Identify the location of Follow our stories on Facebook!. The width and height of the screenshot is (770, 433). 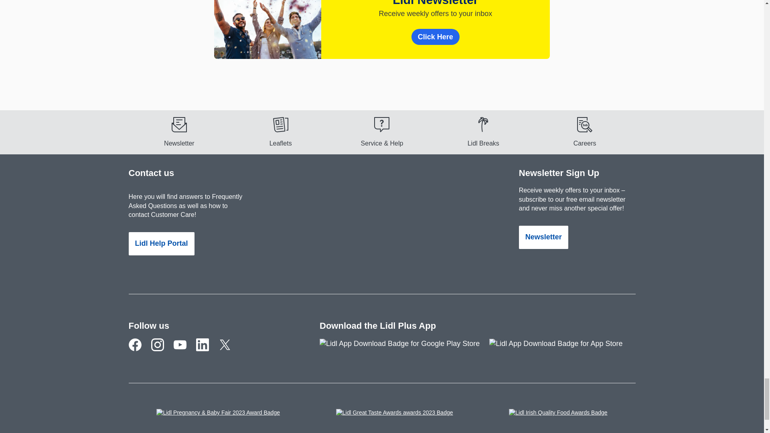
(140, 351).